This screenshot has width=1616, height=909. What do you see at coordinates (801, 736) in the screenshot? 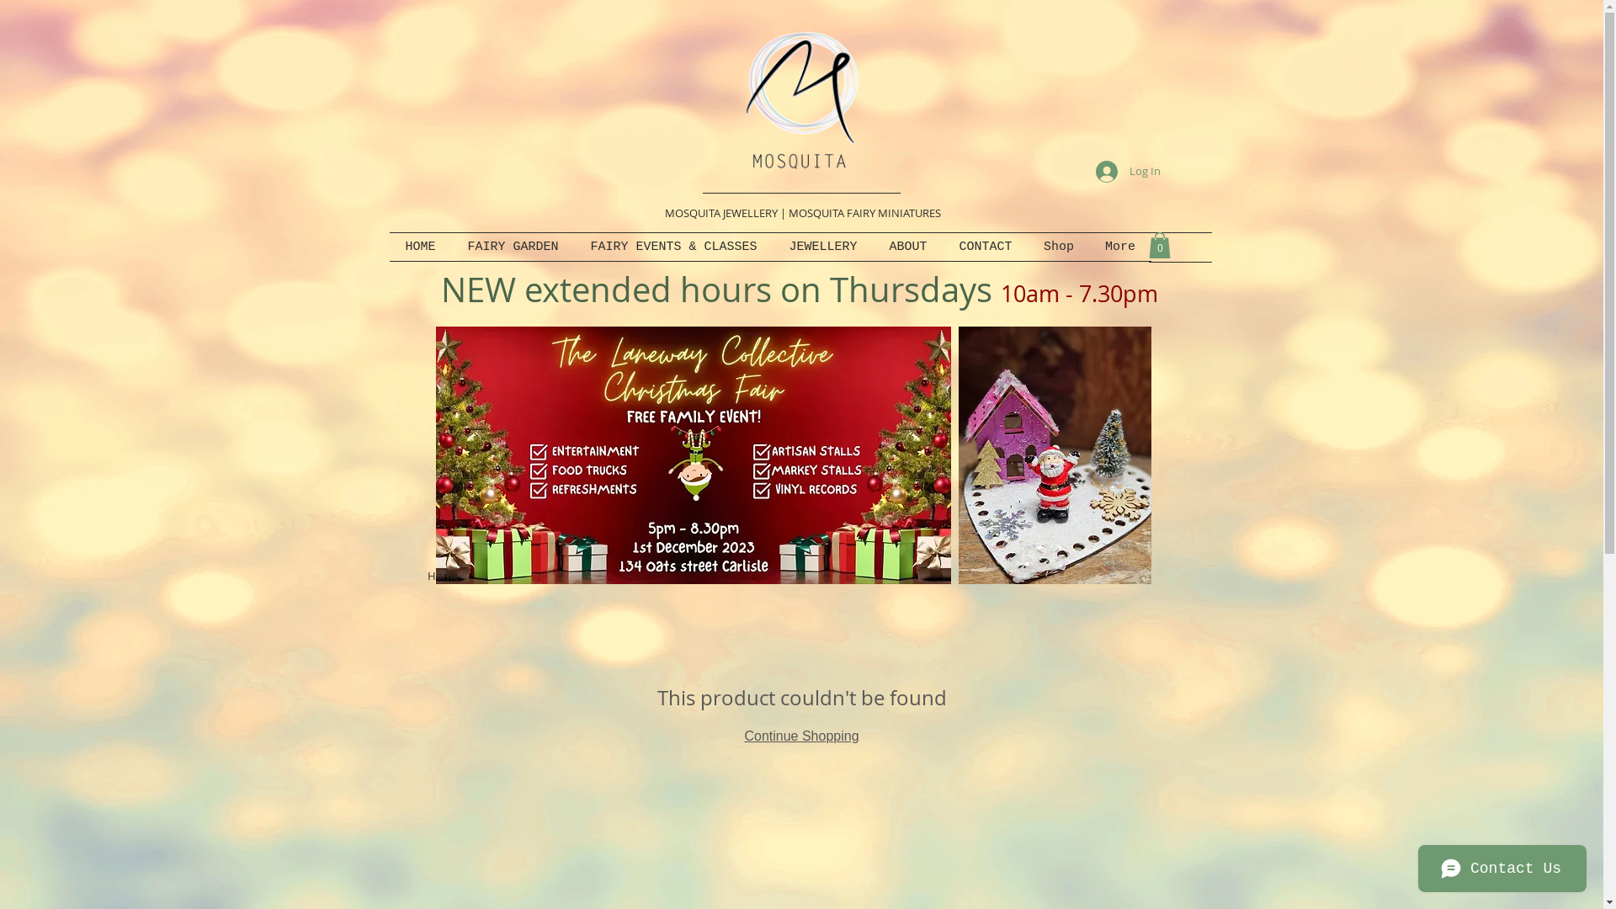
I see `Continue Shopping` at bounding box center [801, 736].